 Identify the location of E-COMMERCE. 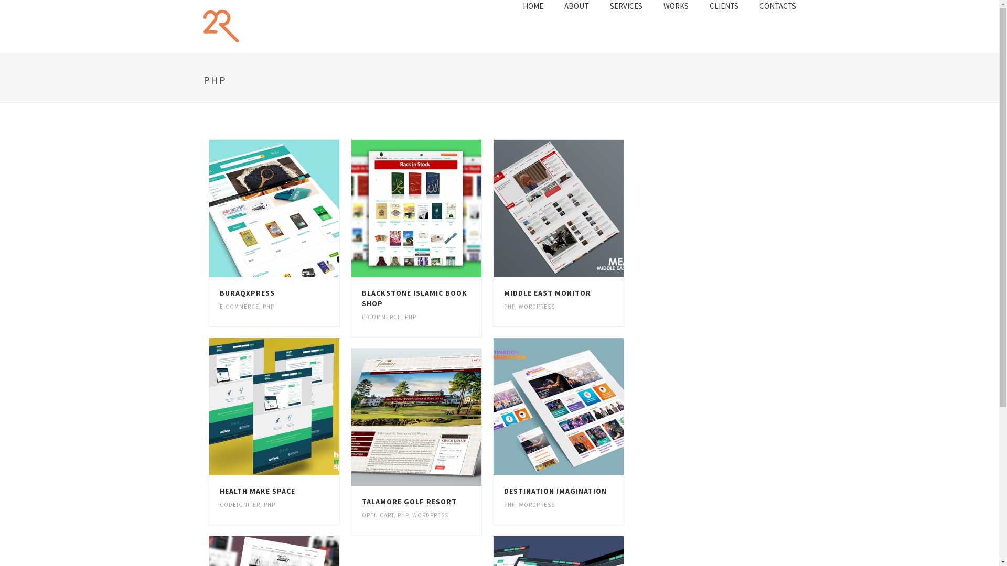
(382, 317).